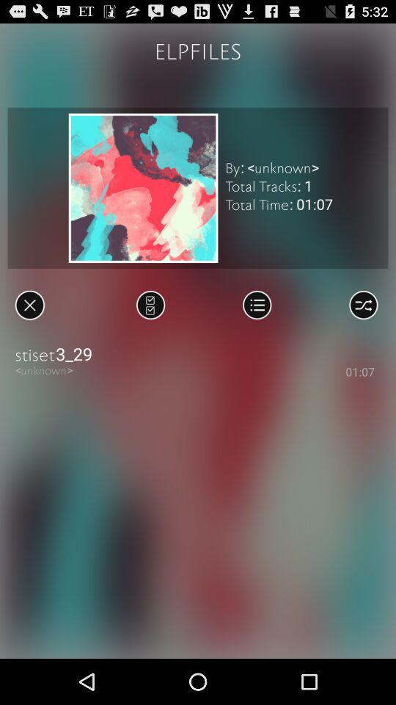  Describe the element at coordinates (364, 305) in the screenshot. I see `repeat` at that location.